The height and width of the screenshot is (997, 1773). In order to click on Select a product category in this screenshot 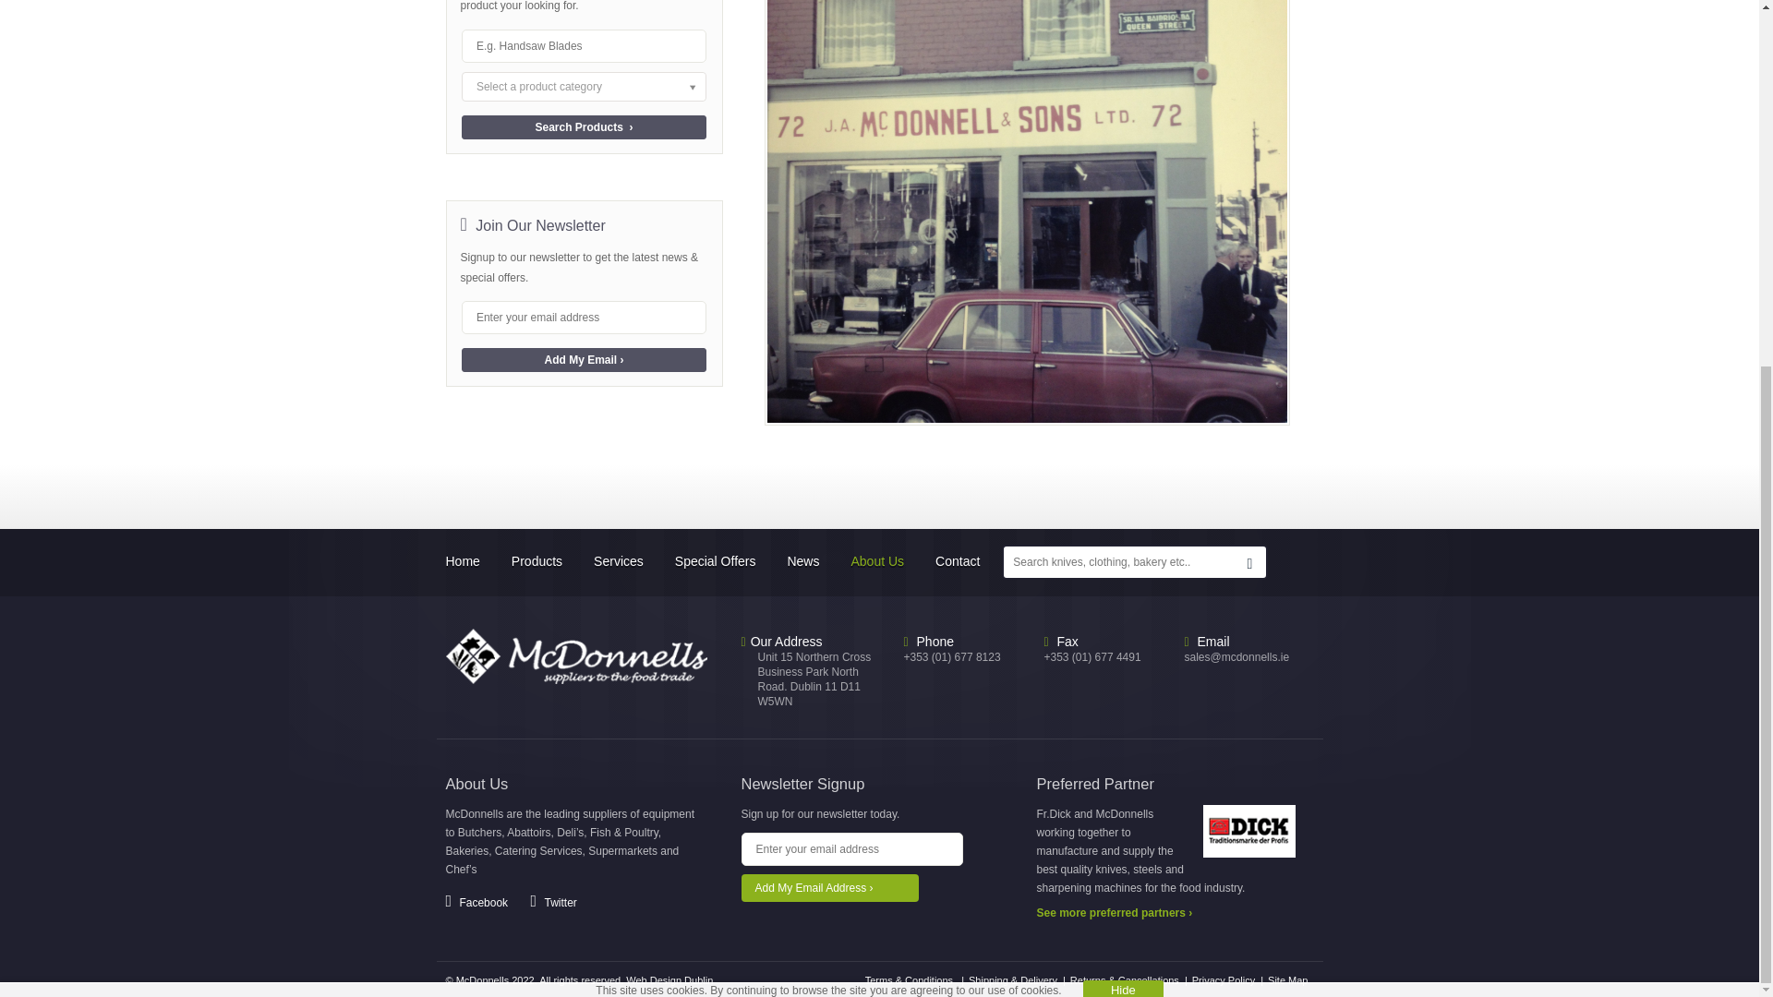, I will do `click(584, 87)`.